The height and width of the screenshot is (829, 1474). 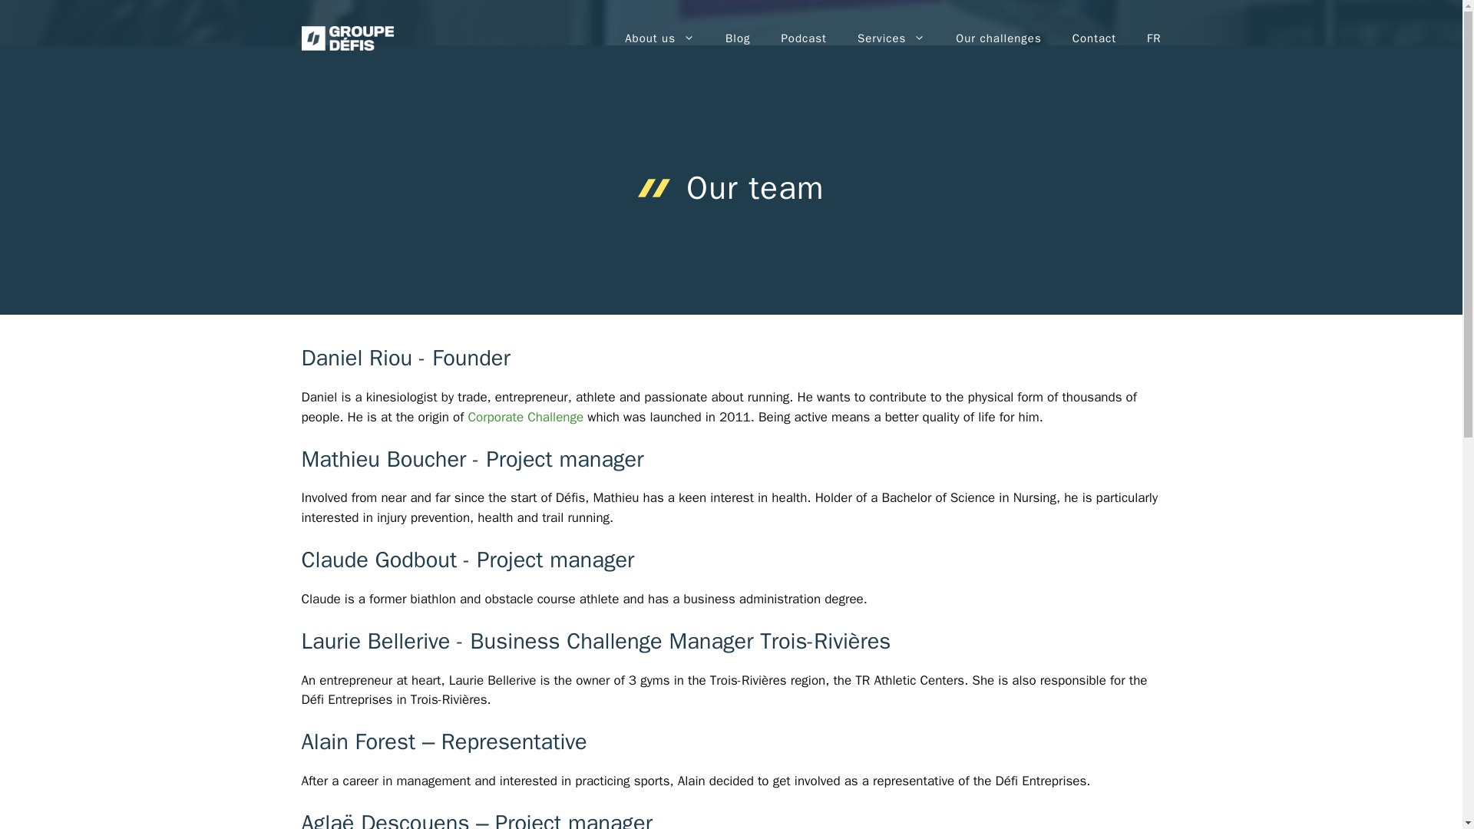 What do you see at coordinates (891, 38) in the screenshot?
I see `Services` at bounding box center [891, 38].